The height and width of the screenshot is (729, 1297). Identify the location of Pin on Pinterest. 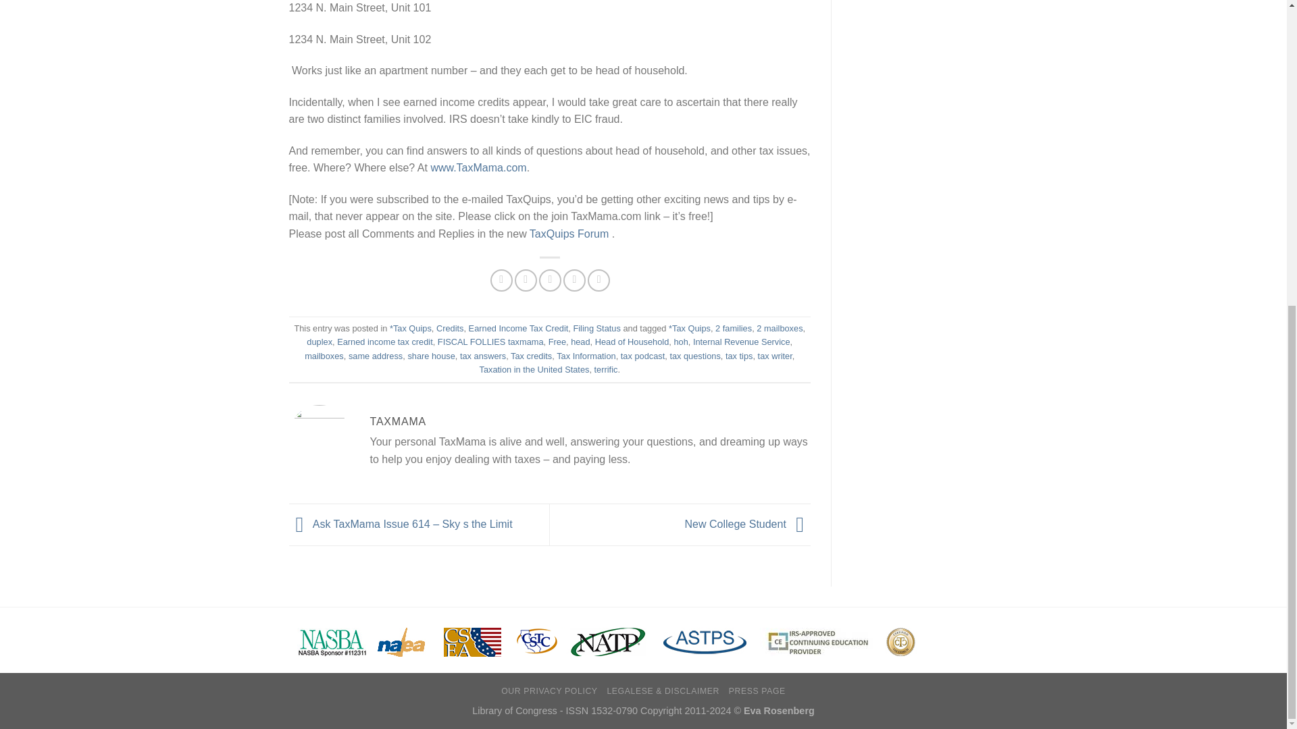
(574, 280).